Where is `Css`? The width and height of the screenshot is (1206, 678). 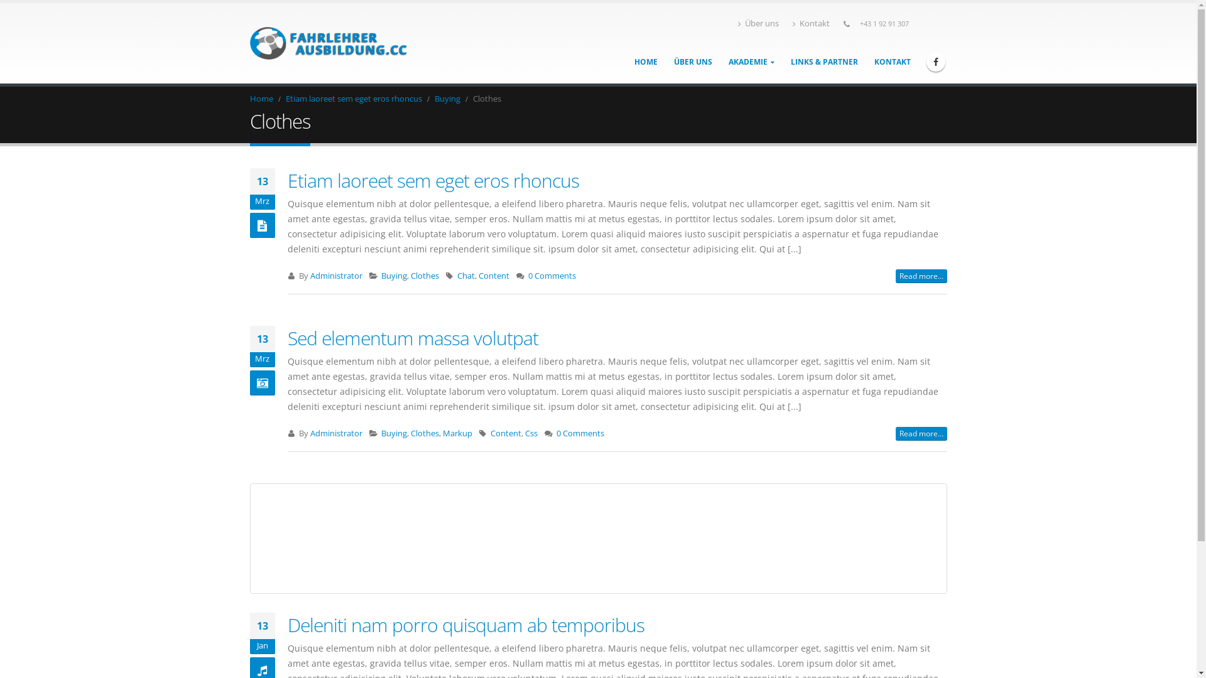 Css is located at coordinates (531, 433).